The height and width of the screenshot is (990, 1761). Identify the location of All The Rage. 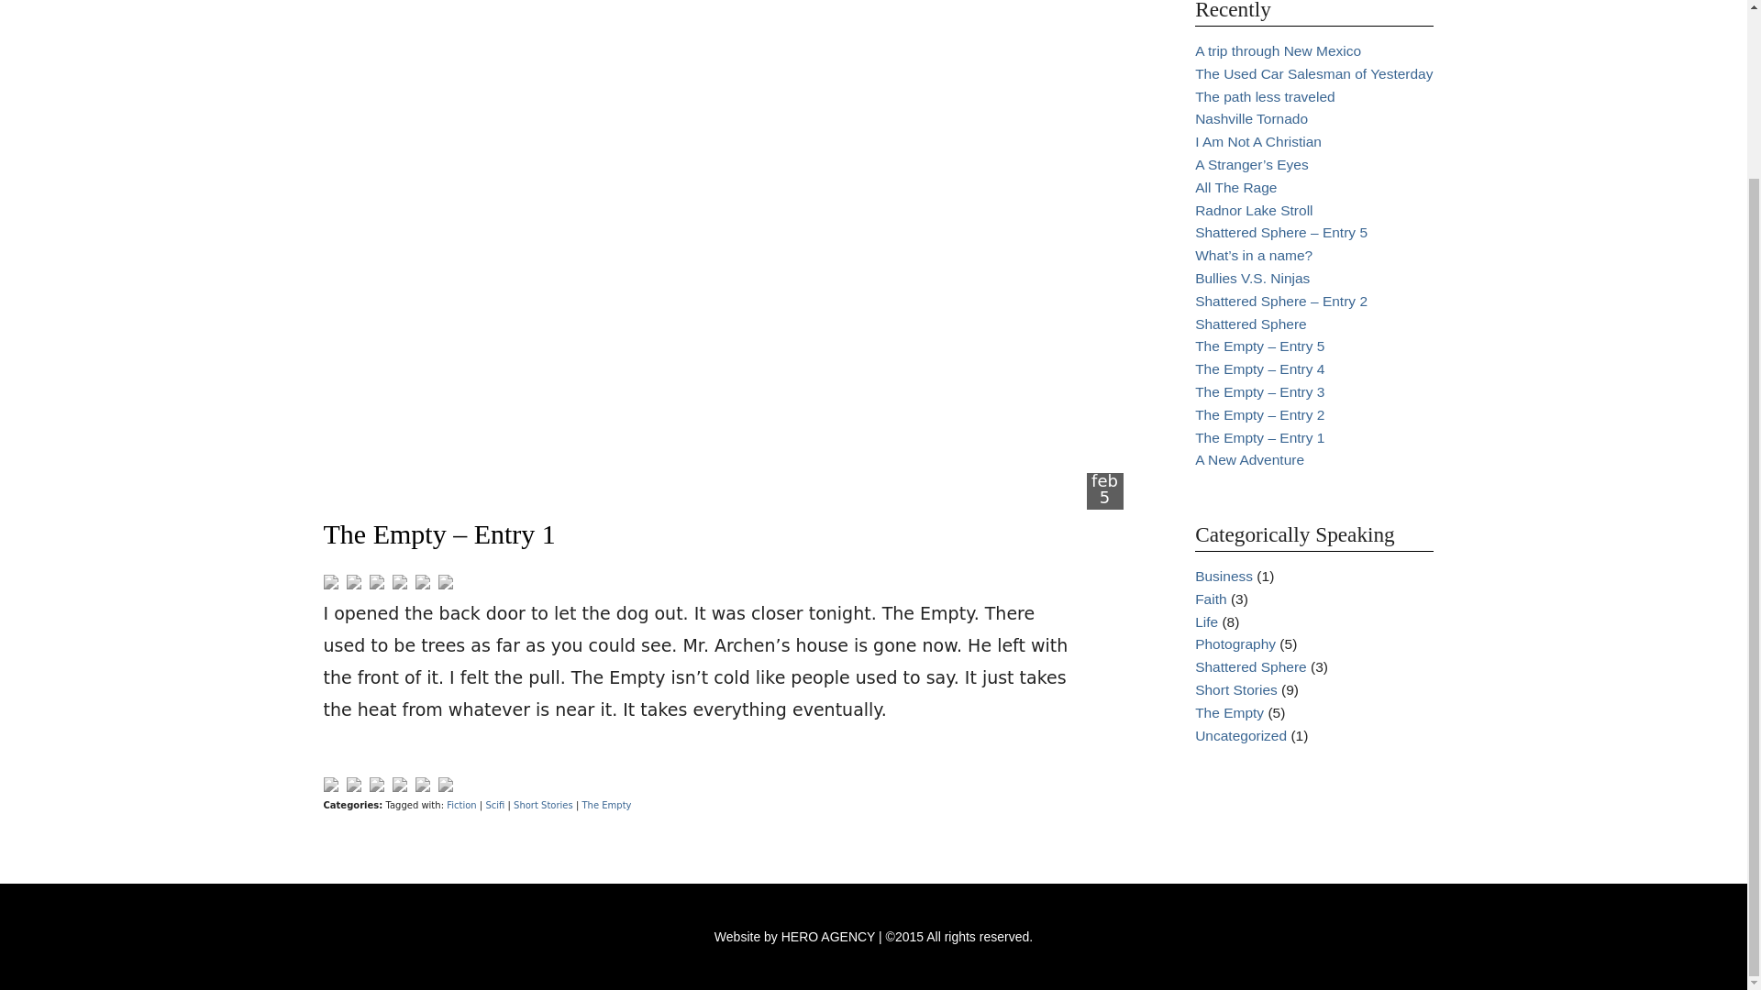
(1236, 187).